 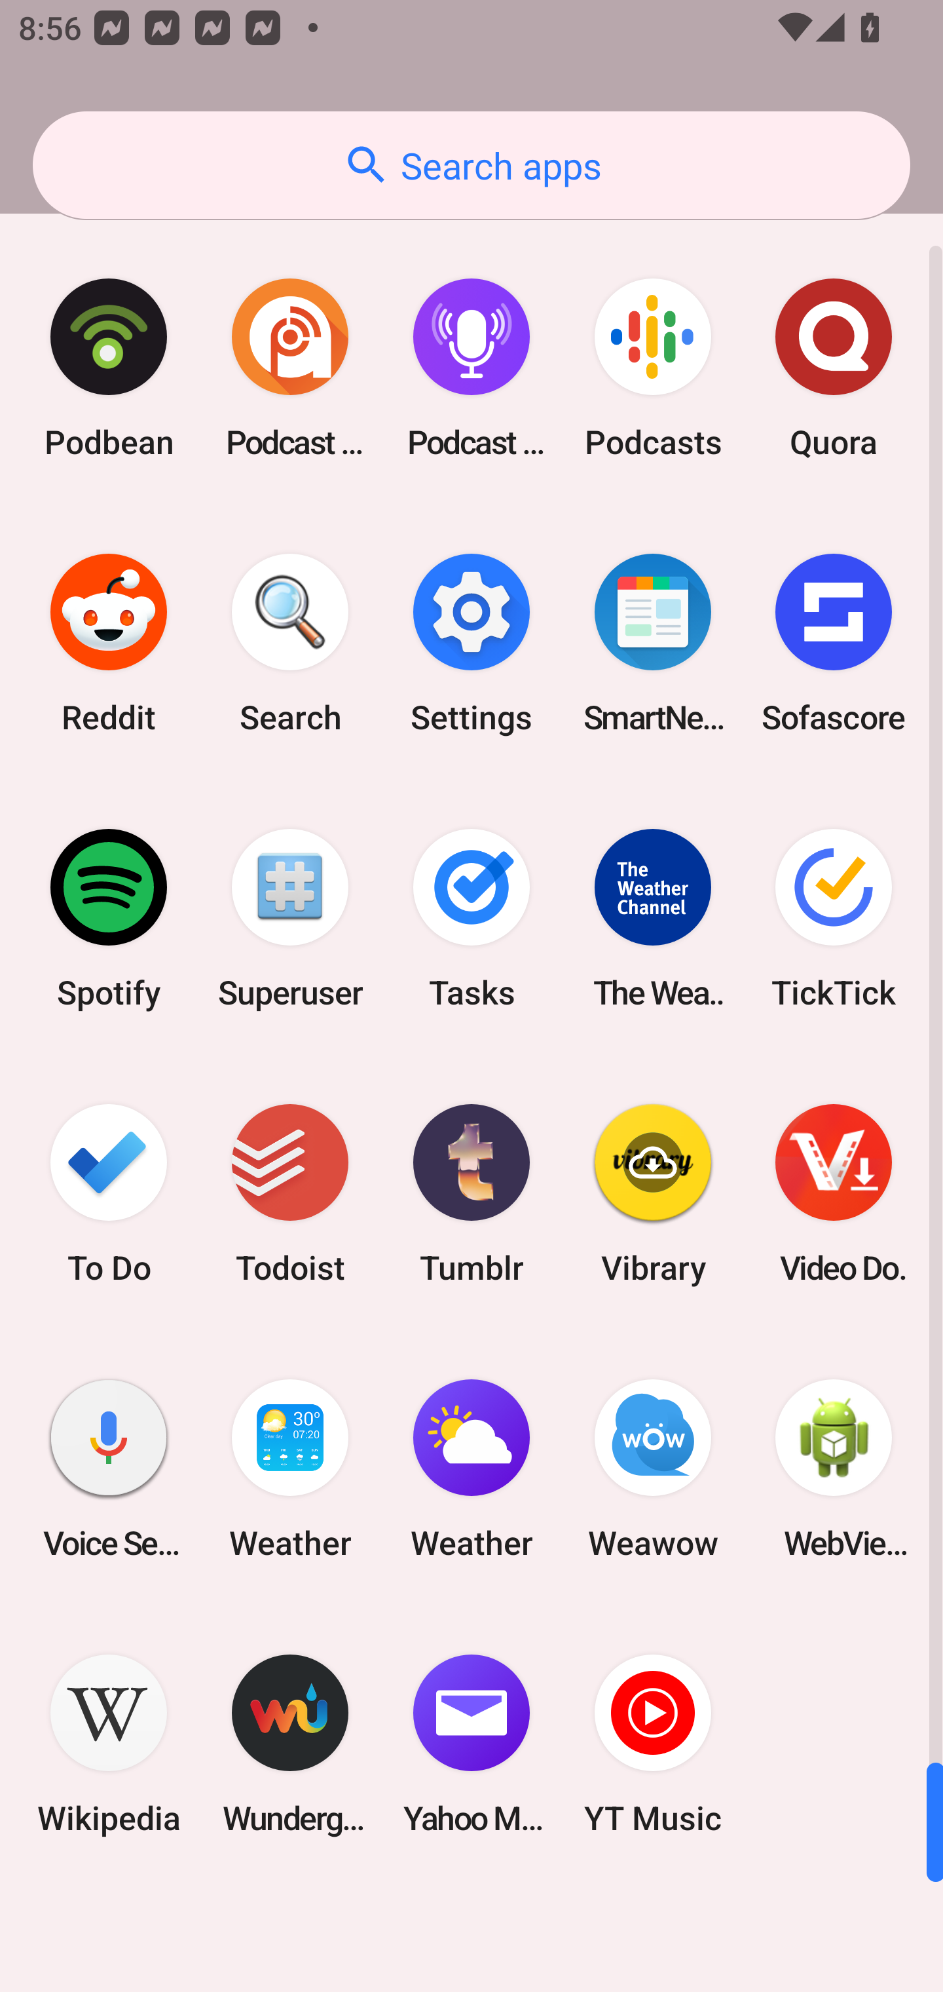 I want to click on Podcast Addict, so click(x=290, y=368).